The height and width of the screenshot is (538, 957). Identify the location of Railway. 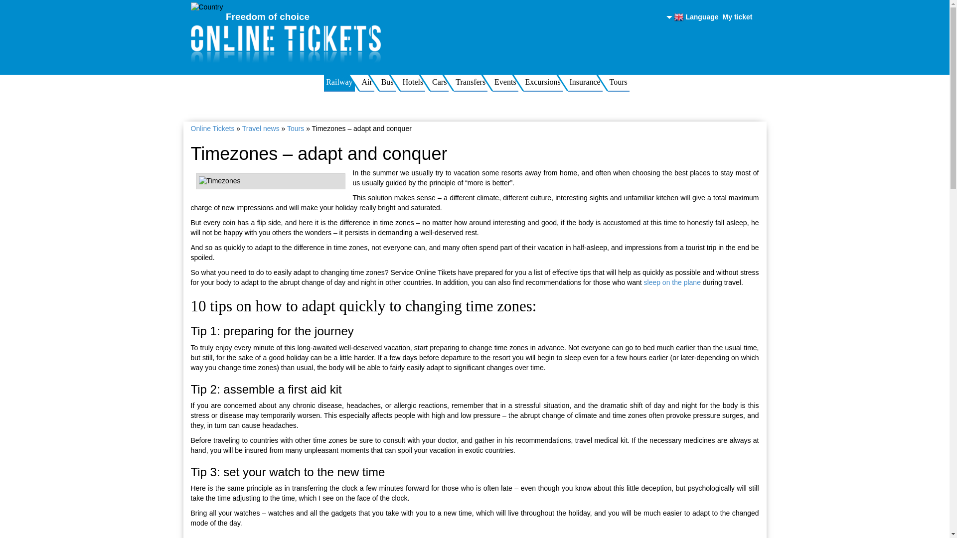
(339, 83).